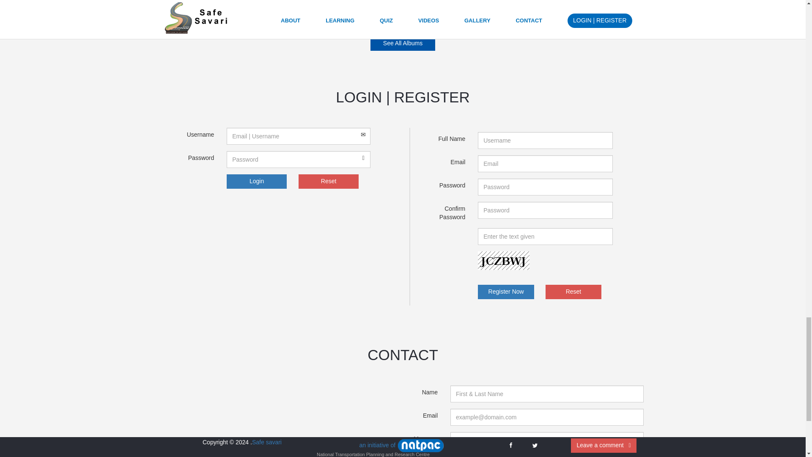  What do you see at coordinates (256, 181) in the screenshot?
I see `Login` at bounding box center [256, 181].